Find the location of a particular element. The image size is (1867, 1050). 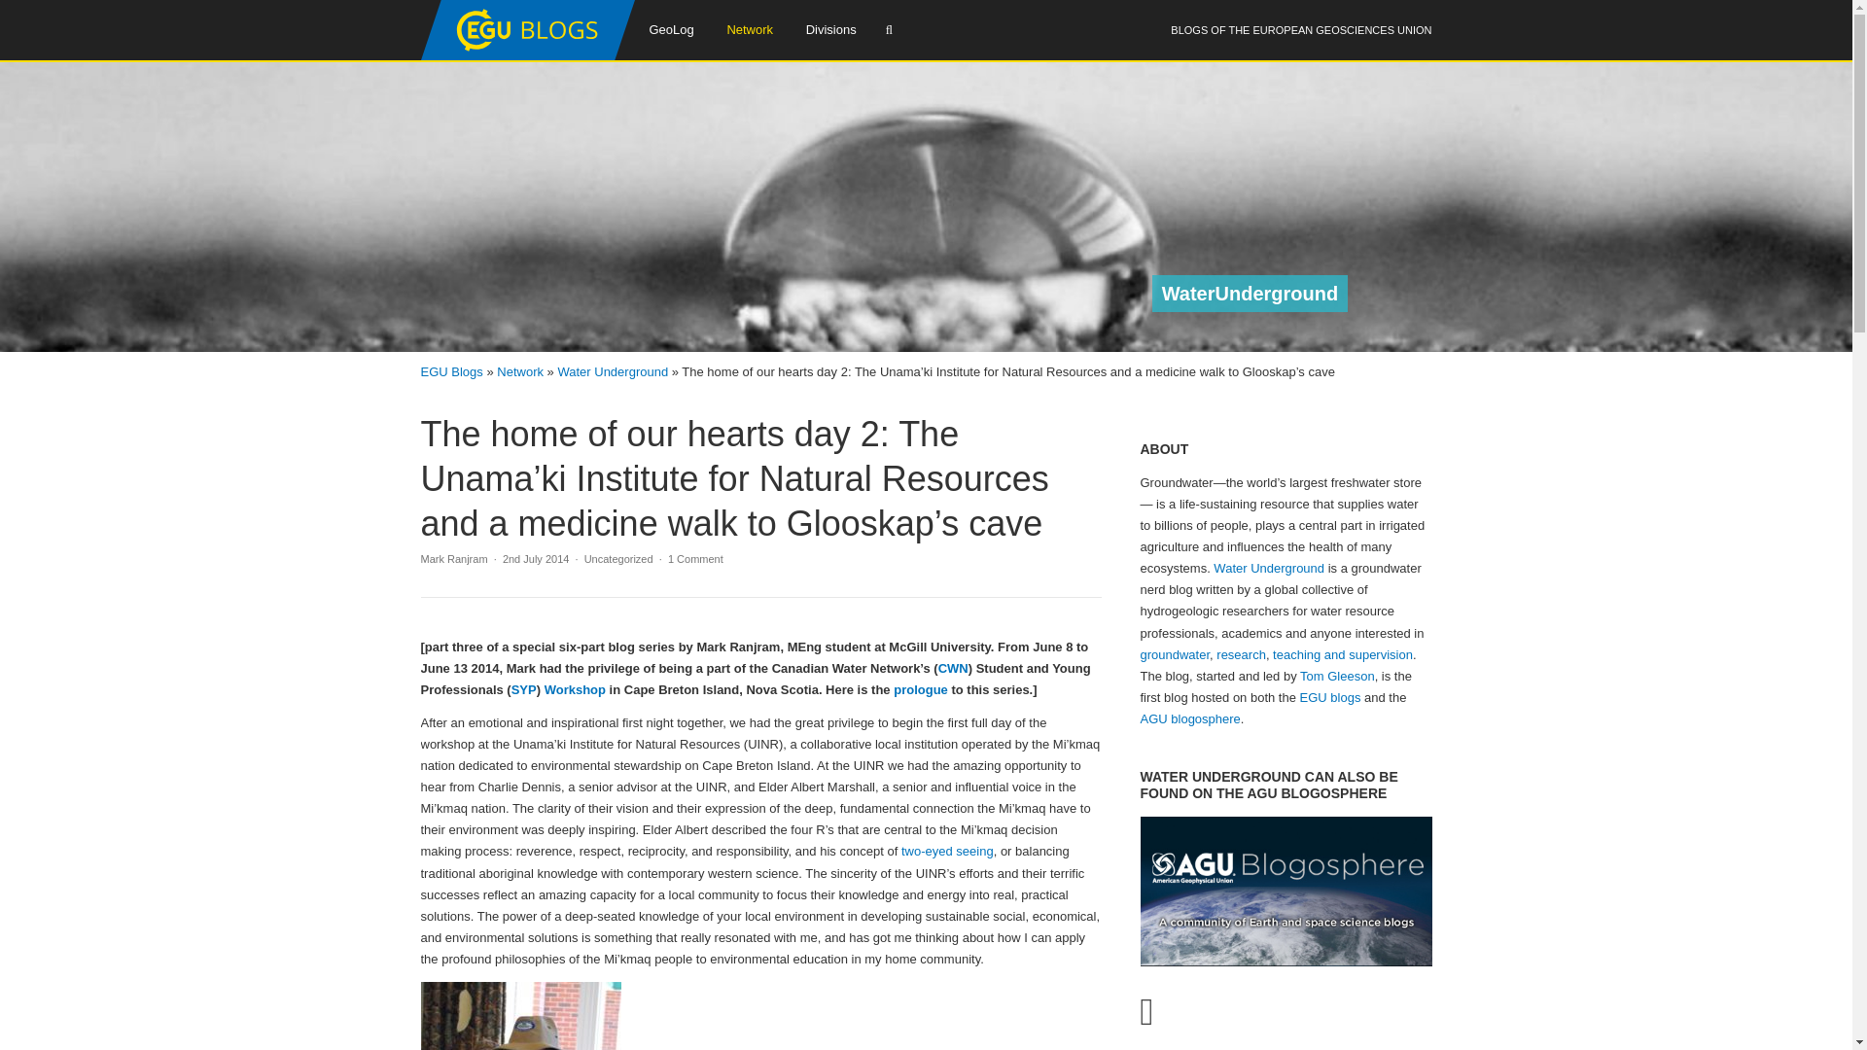

EUROPEAN GEOSCIENCES UNION is located at coordinates (1342, 29).